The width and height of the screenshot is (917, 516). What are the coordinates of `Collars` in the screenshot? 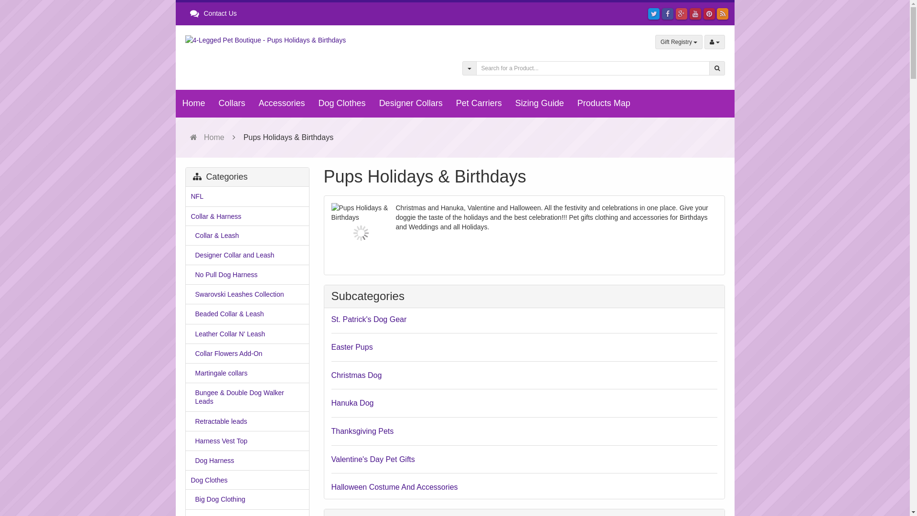 It's located at (232, 104).